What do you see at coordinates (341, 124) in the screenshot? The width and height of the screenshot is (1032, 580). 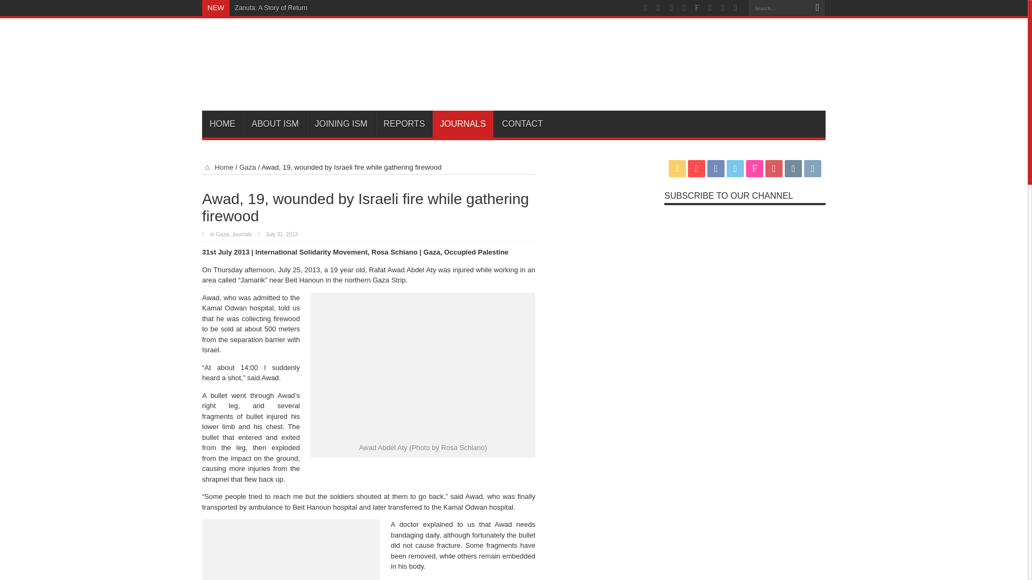 I see `JOINING ISM` at bounding box center [341, 124].